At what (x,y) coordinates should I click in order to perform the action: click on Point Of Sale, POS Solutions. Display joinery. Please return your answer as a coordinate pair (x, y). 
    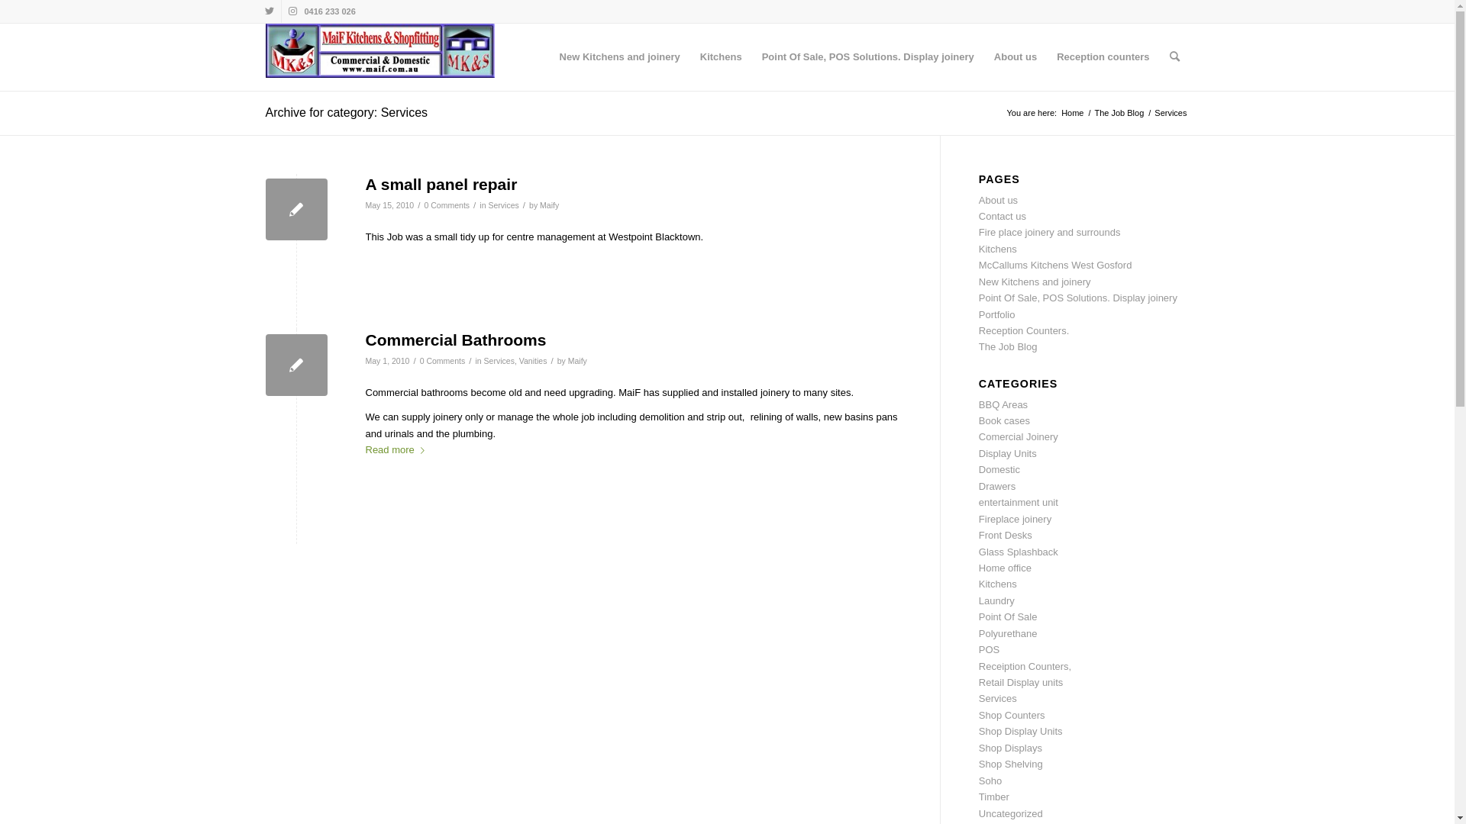
    Looking at the image, I should click on (1078, 298).